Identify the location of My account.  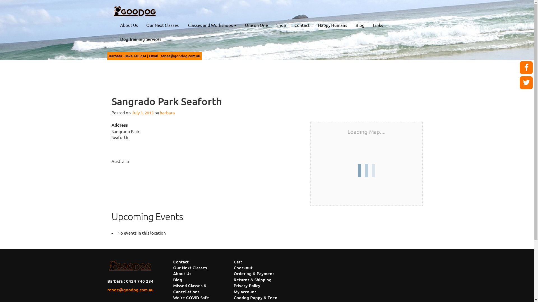
(245, 292).